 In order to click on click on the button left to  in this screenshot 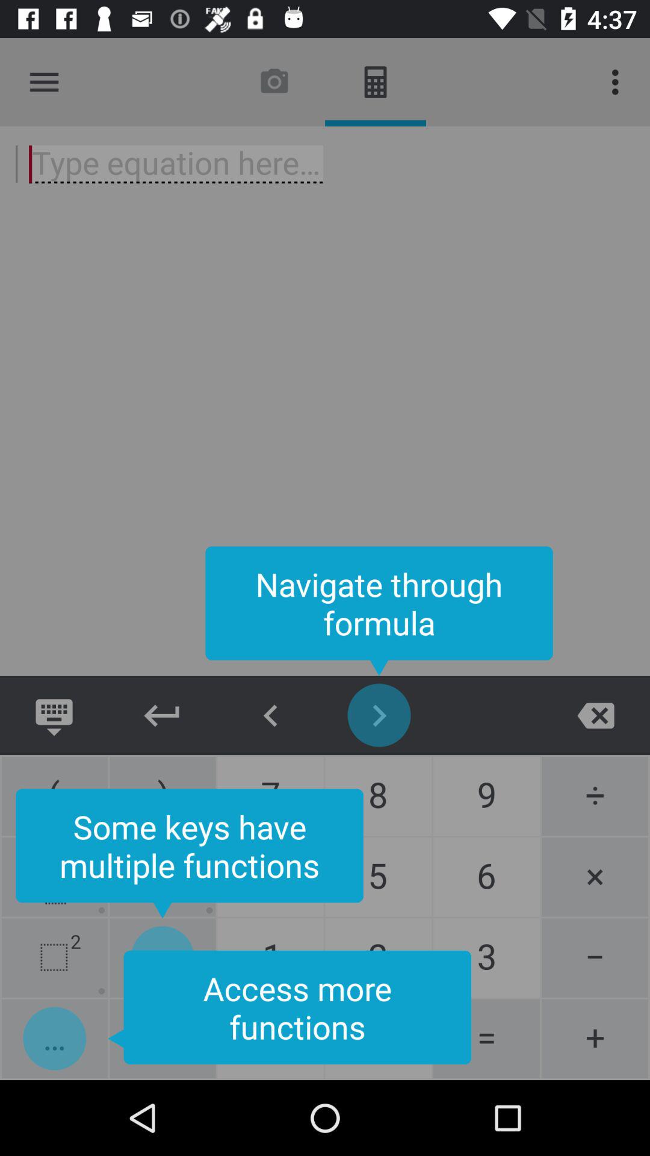, I will do `click(486, 1039)`.